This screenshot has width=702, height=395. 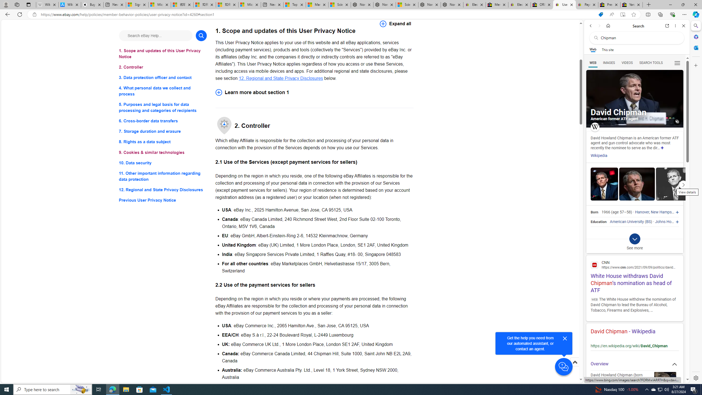 I want to click on 12. Regional and State Privacy Disclosures, so click(x=163, y=189).